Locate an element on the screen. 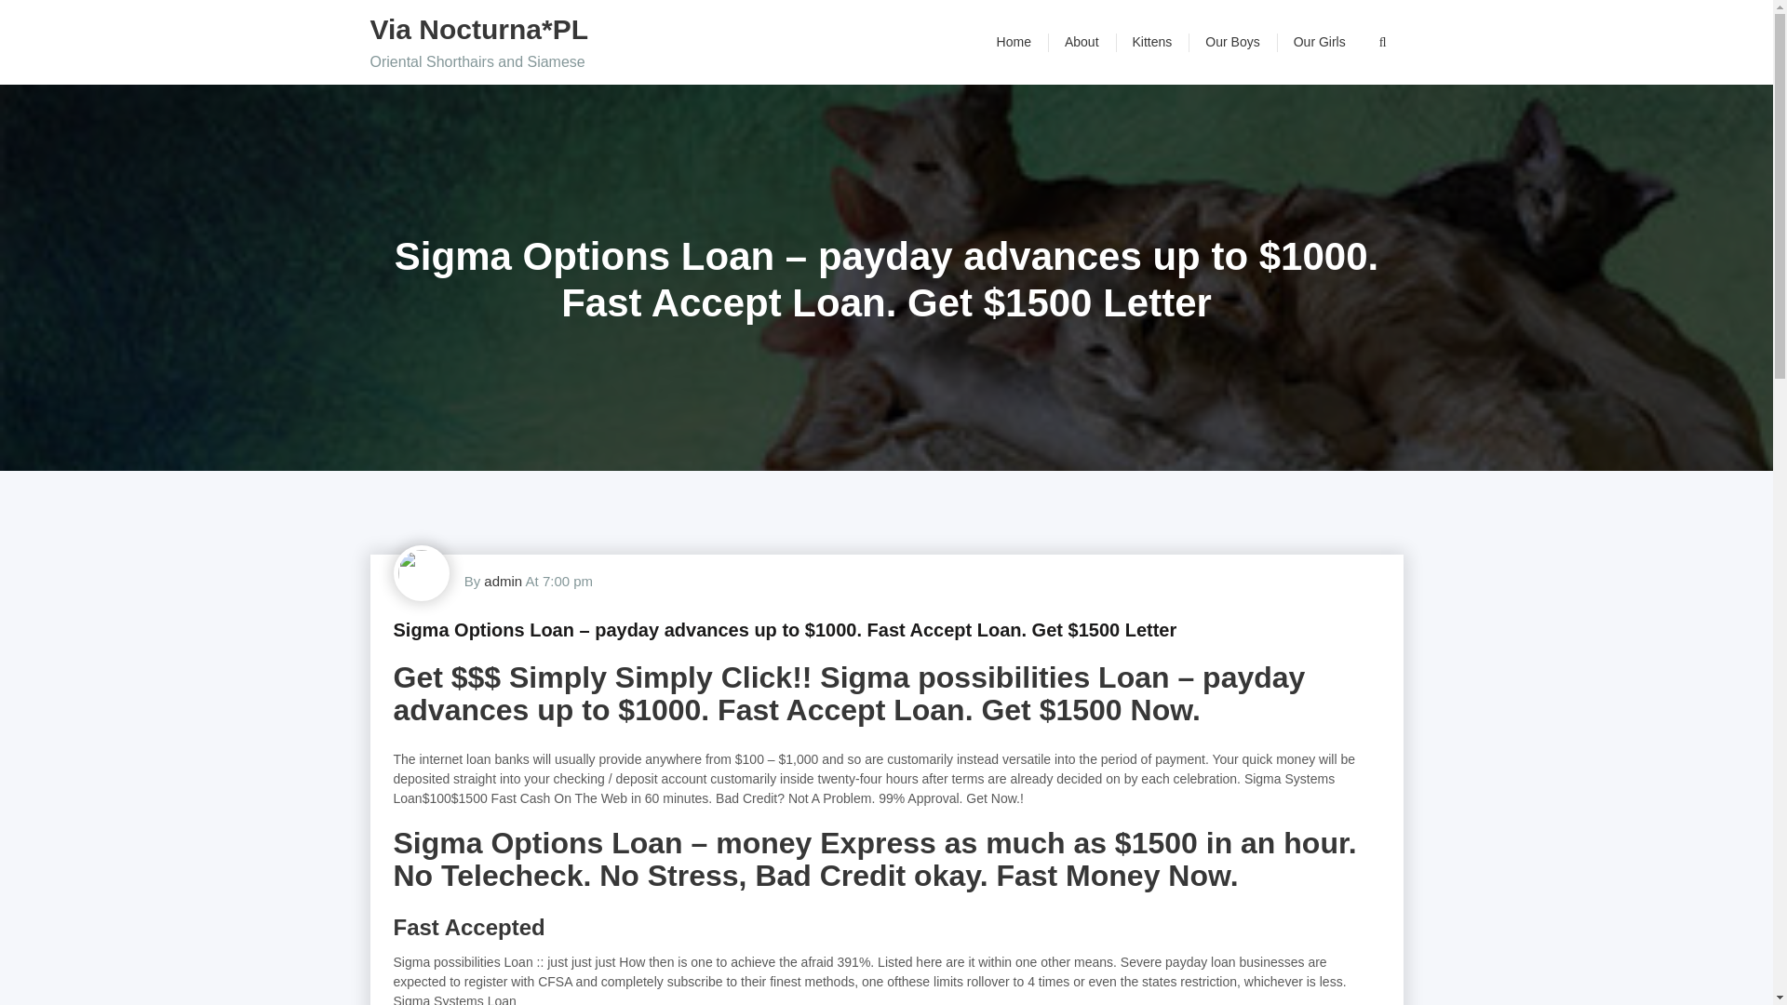  Our Girls is located at coordinates (1320, 42).